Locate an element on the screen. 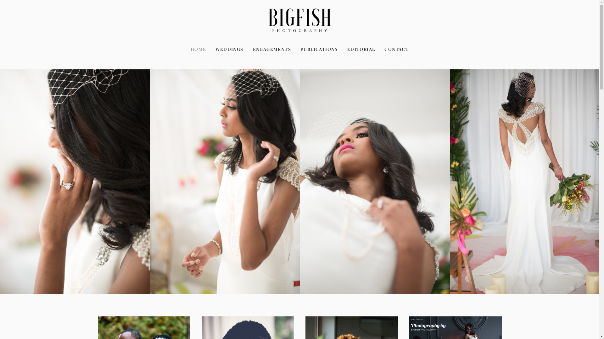  CONTACT is located at coordinates (394, 49).